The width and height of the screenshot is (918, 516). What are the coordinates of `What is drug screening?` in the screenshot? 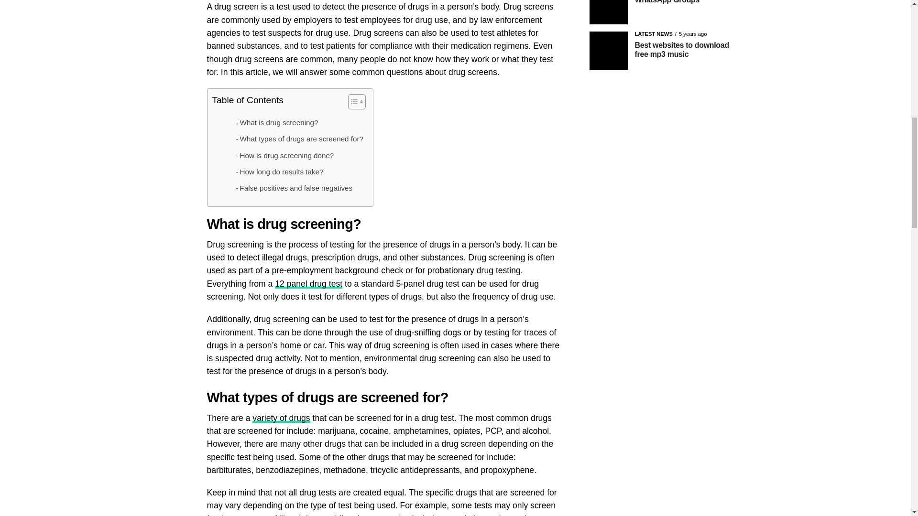 It's located at (277, 122).